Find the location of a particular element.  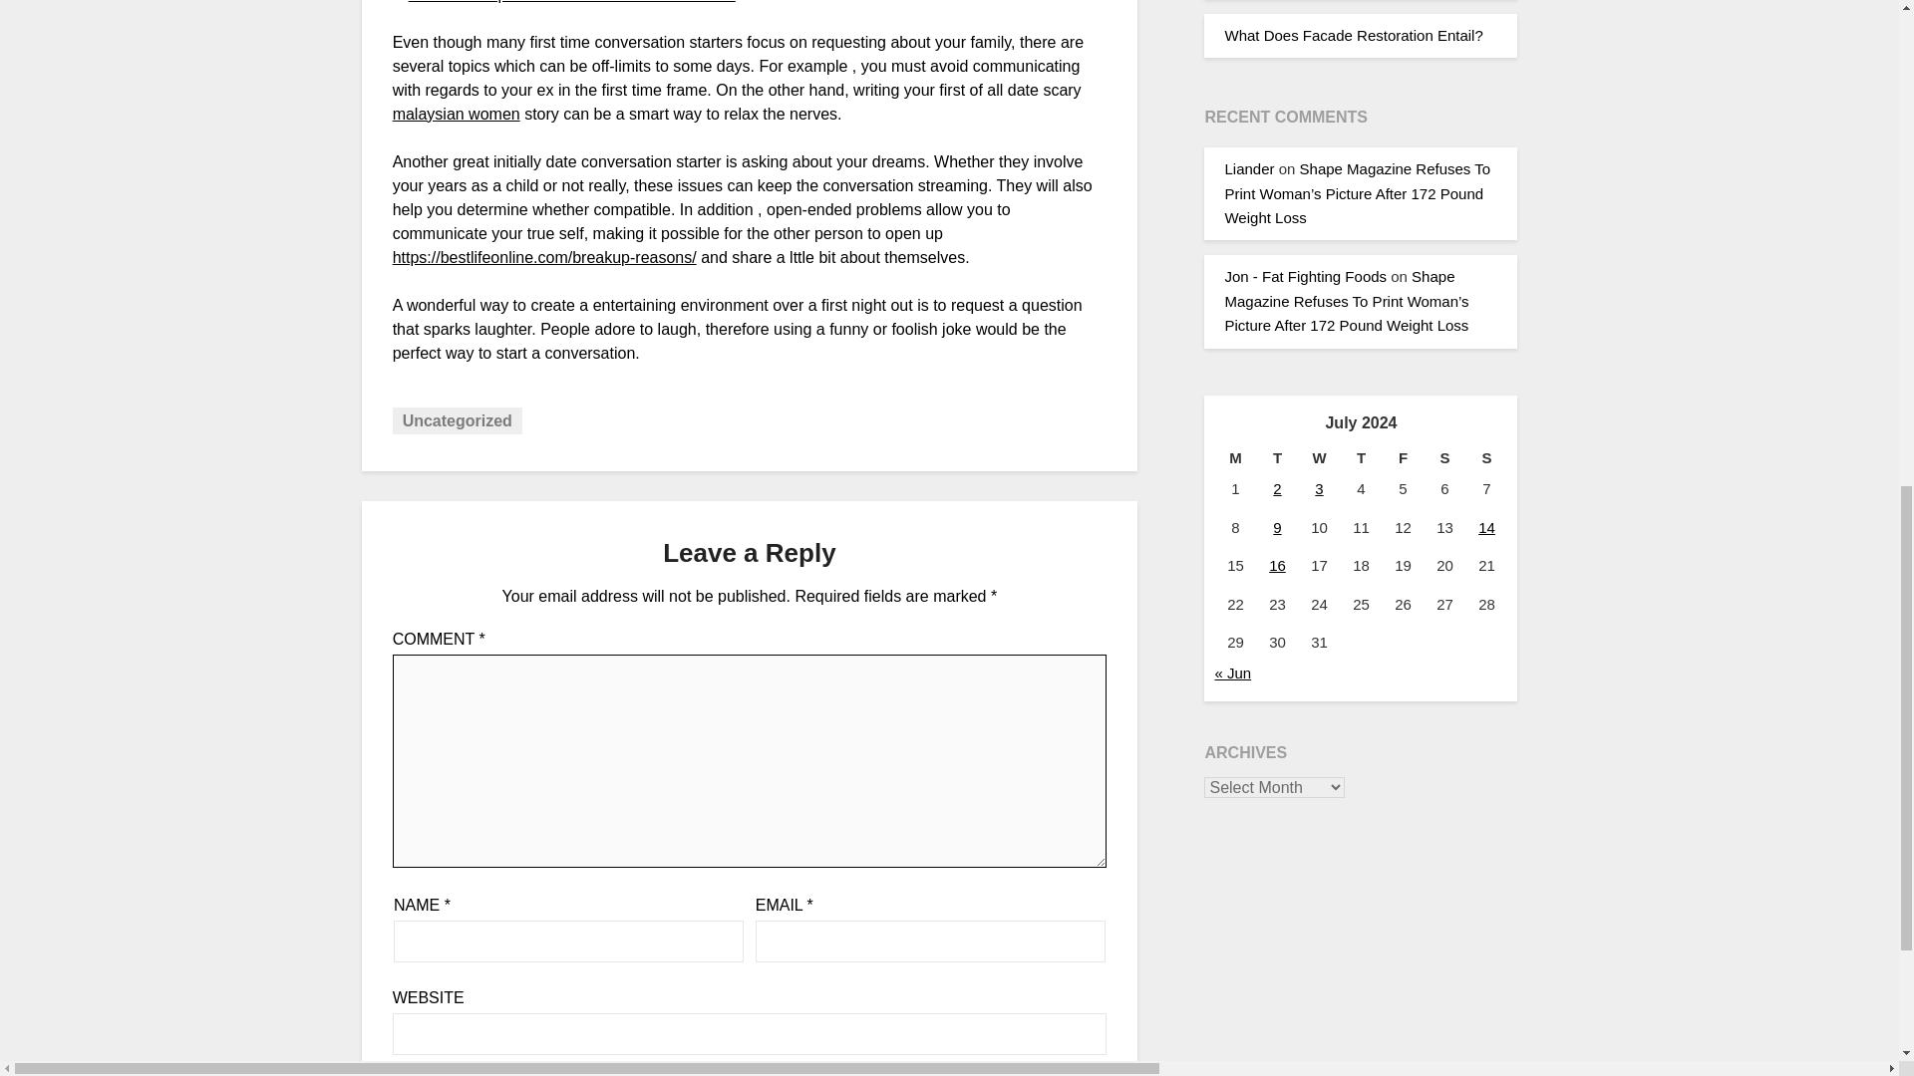

16 is located at coordinates (1277, 565).